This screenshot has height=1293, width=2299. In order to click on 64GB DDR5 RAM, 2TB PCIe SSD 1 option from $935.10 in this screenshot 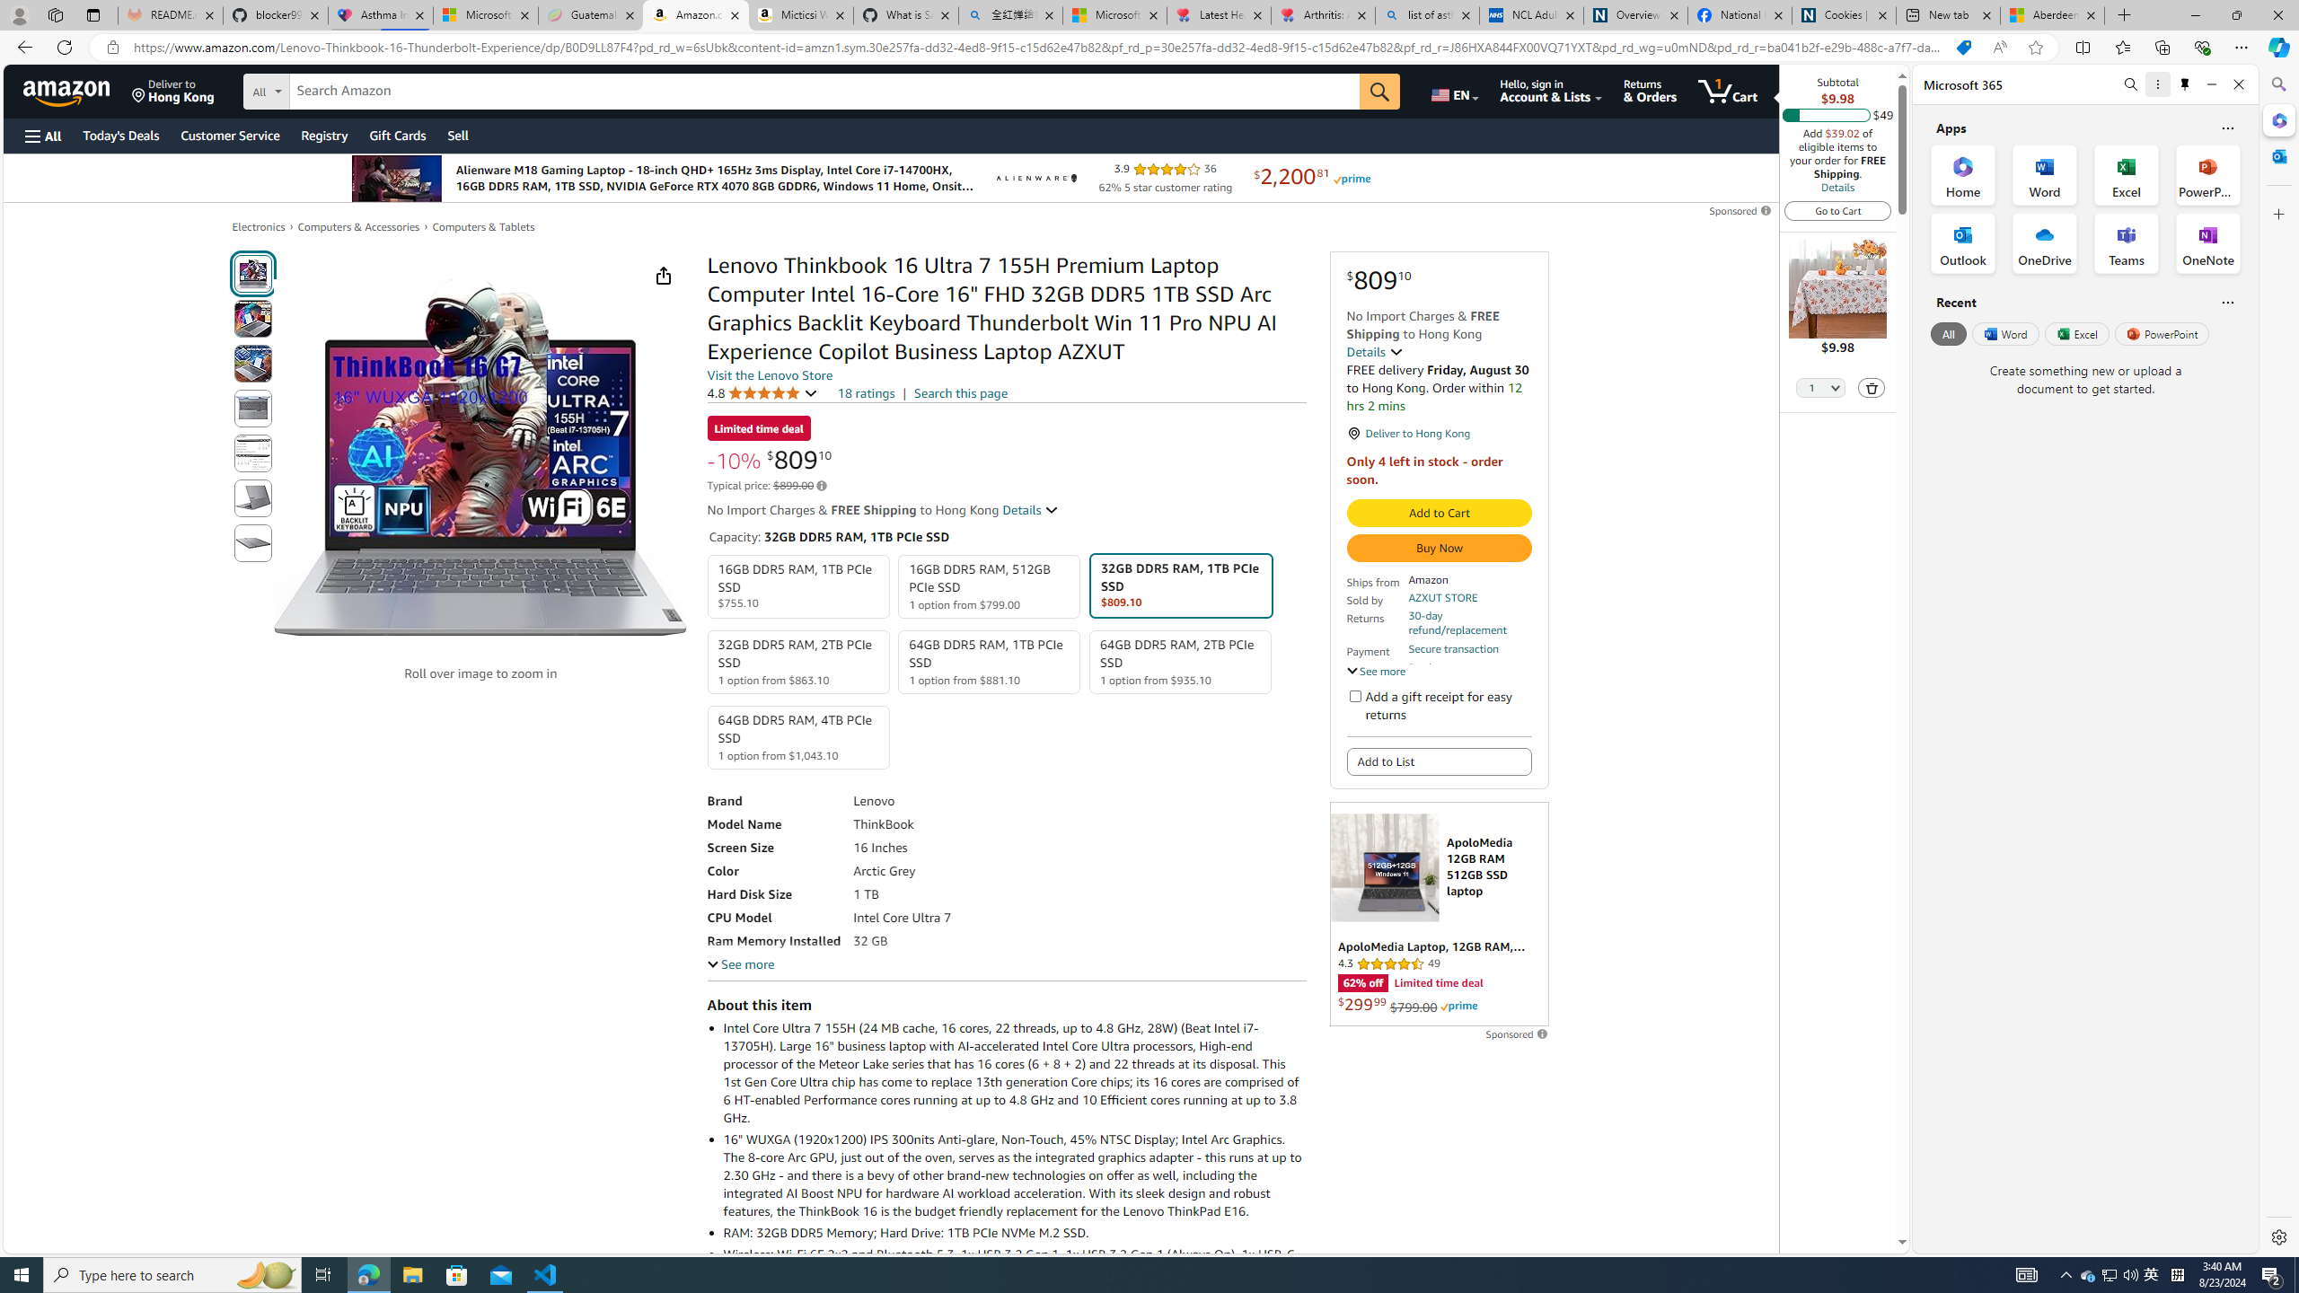, I will do `click(1180, 661)`.